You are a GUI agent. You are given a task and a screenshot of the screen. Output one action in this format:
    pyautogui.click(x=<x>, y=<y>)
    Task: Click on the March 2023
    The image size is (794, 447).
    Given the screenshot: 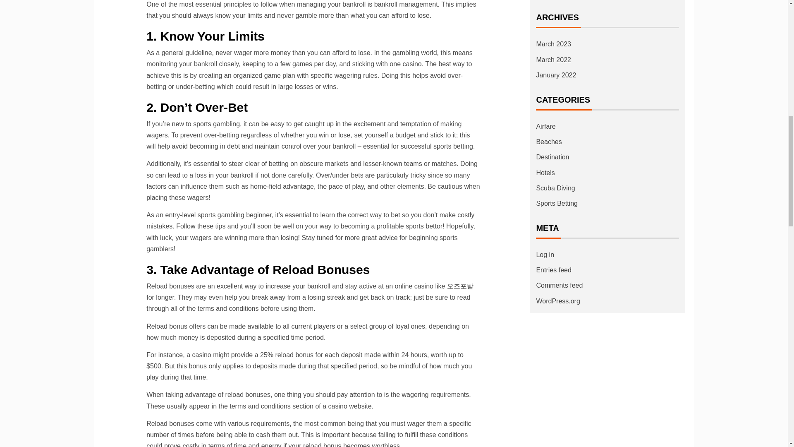 What is the action you would take?
    pyautogui.click(x=553, y=44)
    